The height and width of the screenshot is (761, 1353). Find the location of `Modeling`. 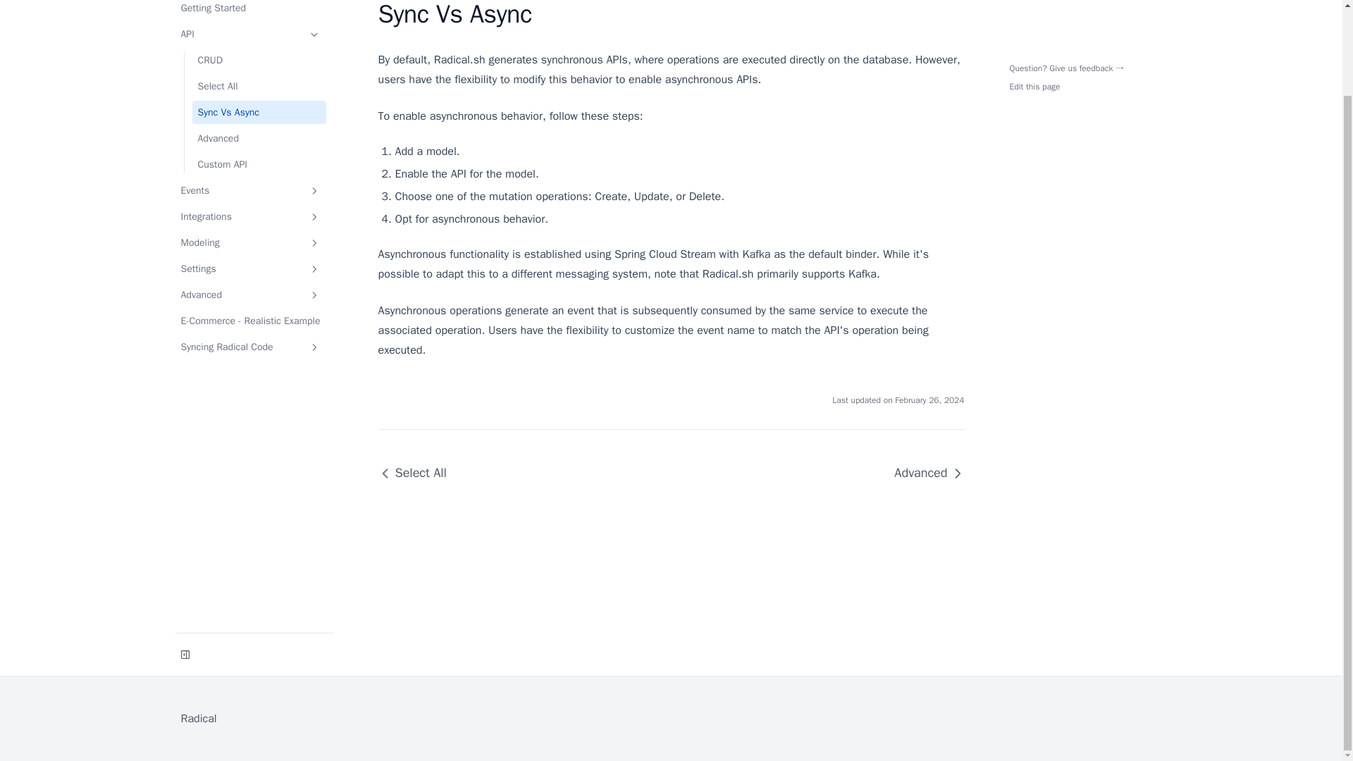

Modeling is located at coordinates (249, 242).